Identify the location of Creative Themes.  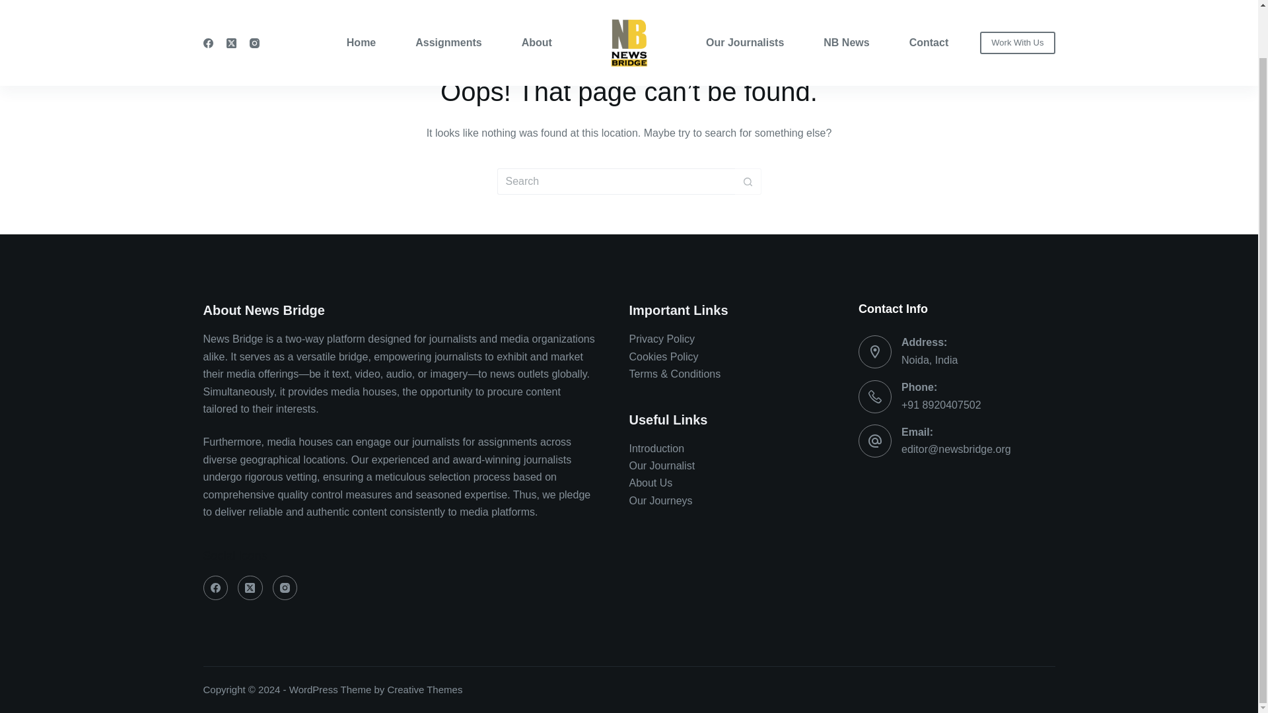
(424, 689).